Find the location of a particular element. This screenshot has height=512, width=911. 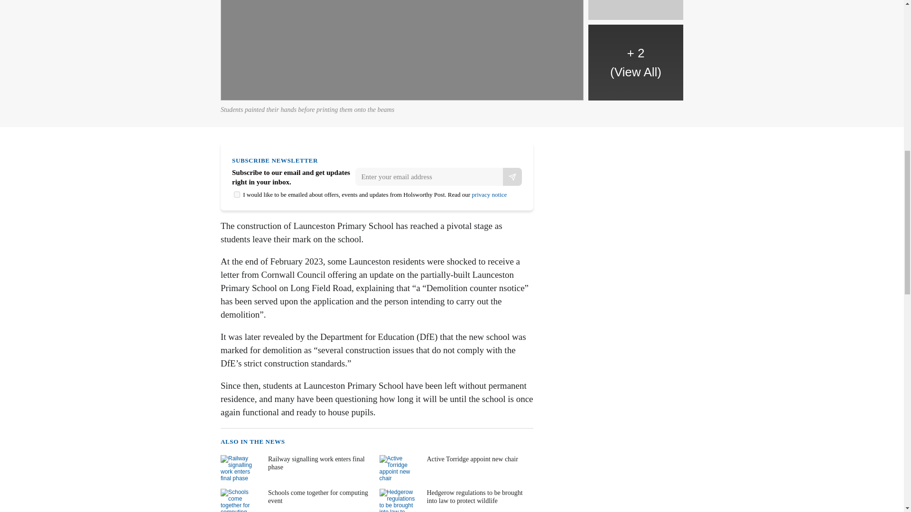

on is located at coordinates (237, 194).